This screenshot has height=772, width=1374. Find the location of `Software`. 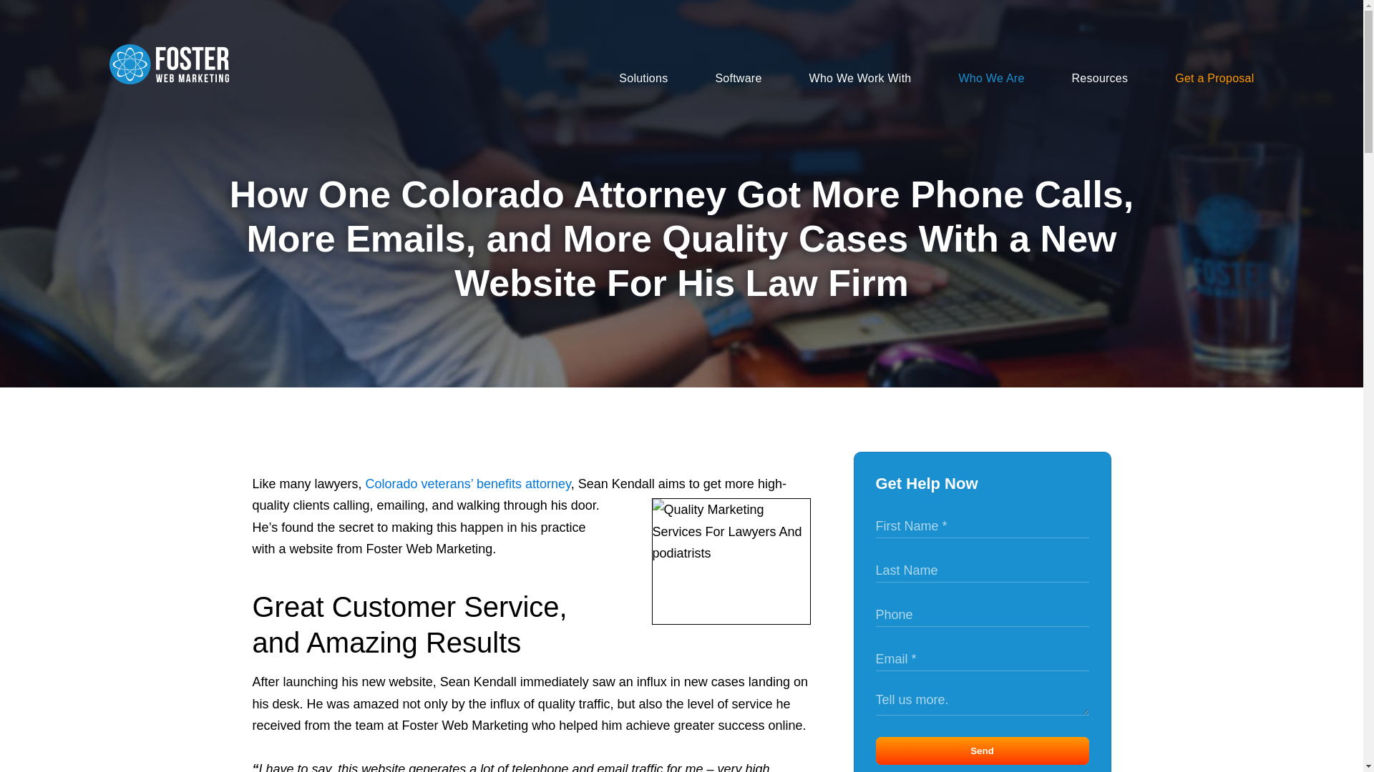

Software is located at coordinates (714, 79).